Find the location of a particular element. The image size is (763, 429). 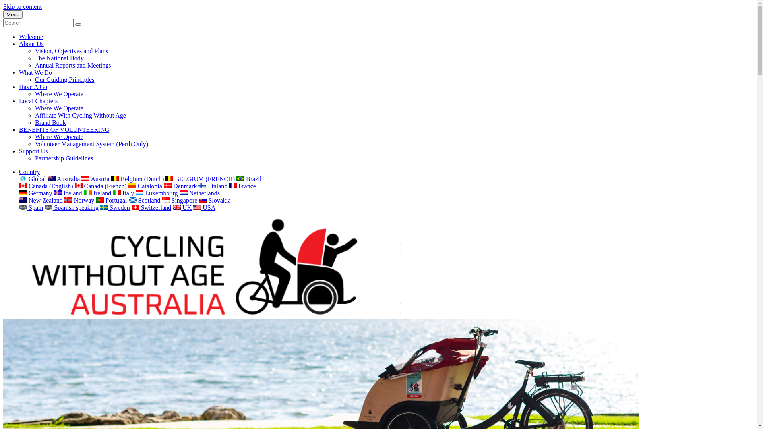

 USA is located at coordinates (204, 207).